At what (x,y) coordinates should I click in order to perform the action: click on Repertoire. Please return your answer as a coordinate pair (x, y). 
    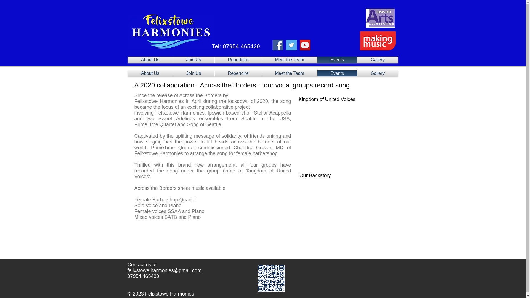
    Looking at the image, I should click on (238, 60).